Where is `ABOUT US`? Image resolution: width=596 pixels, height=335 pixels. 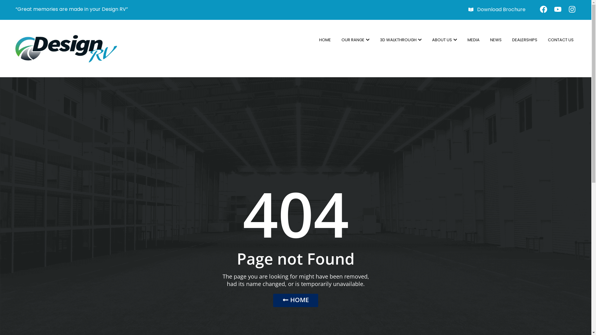 ABOUT US is located at coordinates (445, 40).